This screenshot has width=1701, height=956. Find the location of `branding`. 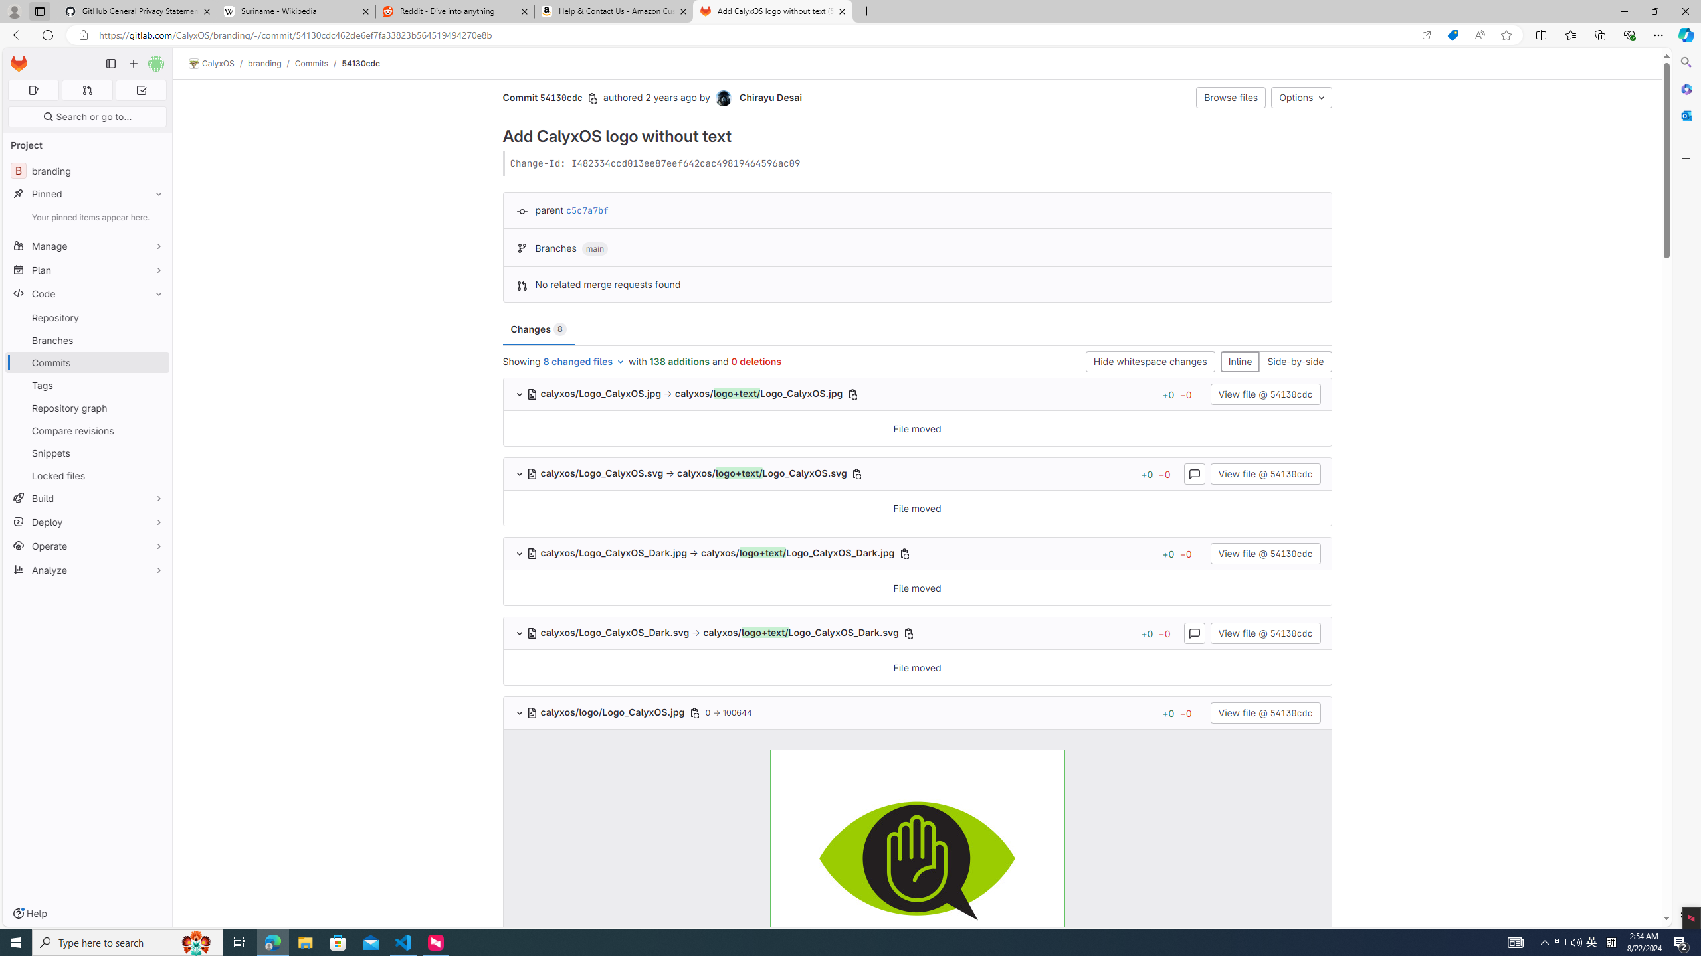

branding is located at coordinates (264, 63).